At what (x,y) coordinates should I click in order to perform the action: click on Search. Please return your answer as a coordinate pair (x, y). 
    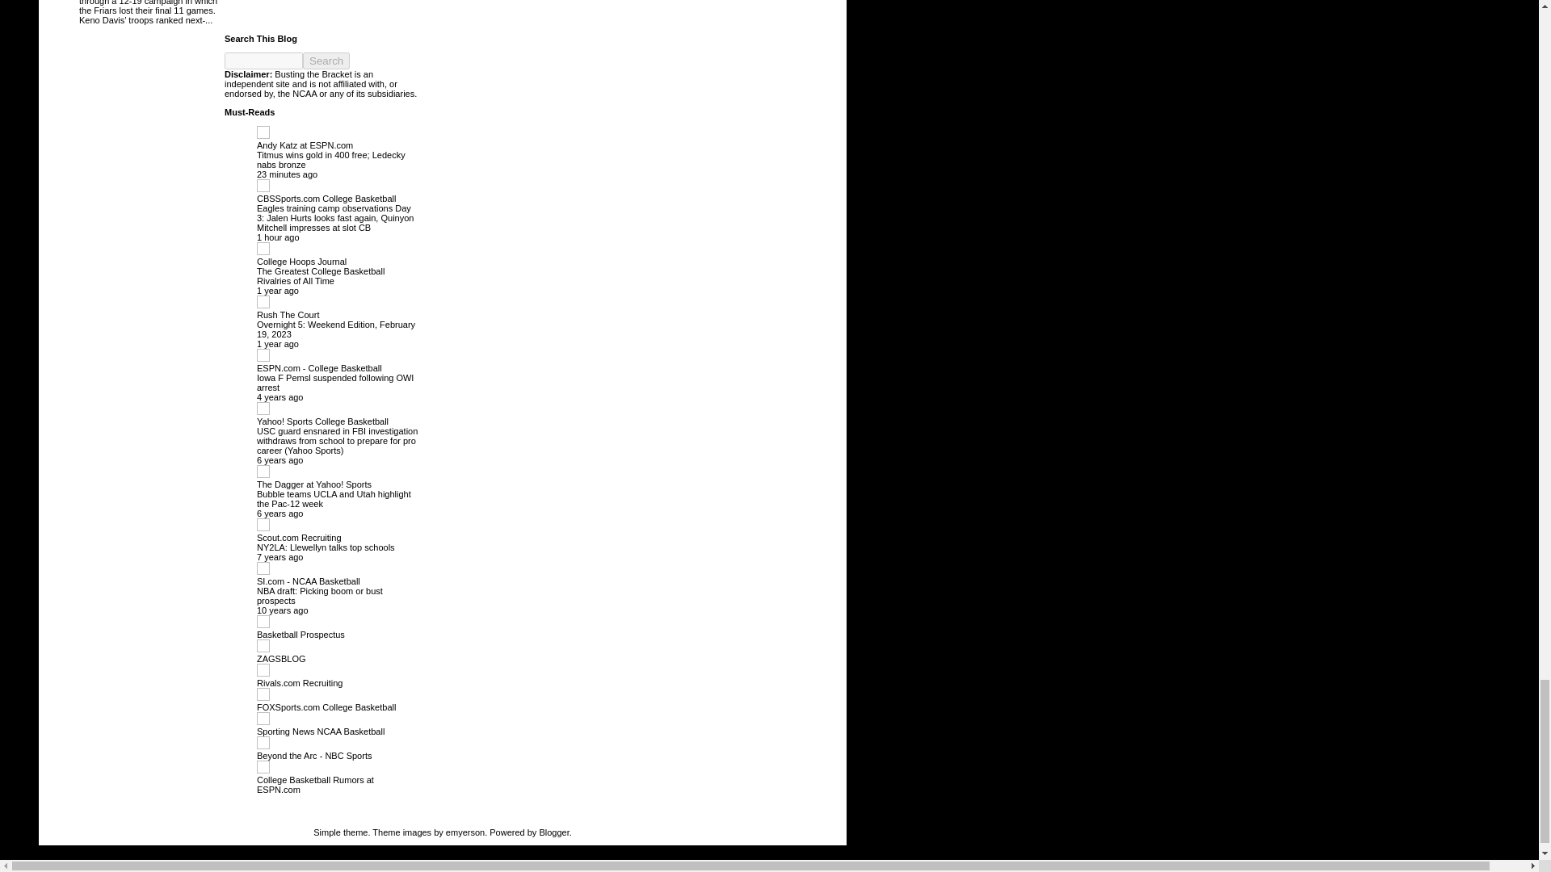
    Looking at the image, I should click on (326, 61).